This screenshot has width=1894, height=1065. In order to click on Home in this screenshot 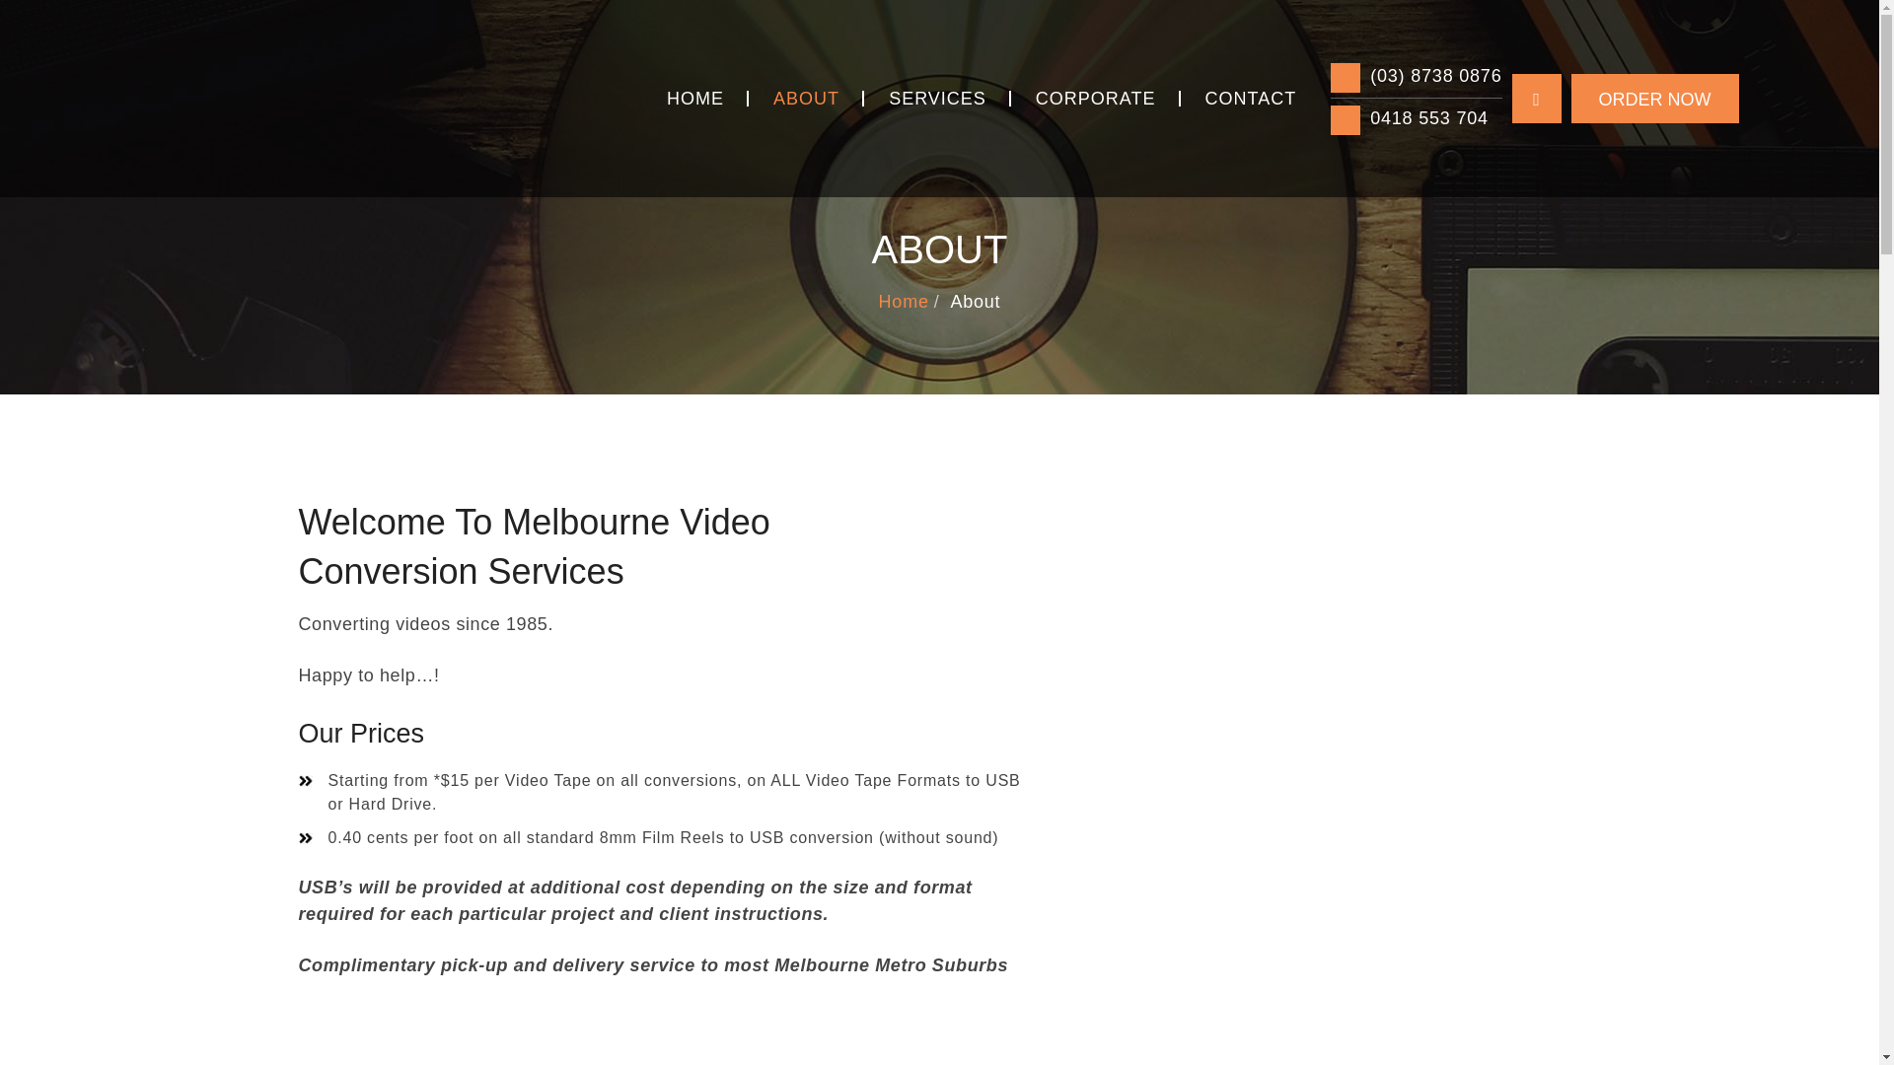, I will do `click(904, 302)`.